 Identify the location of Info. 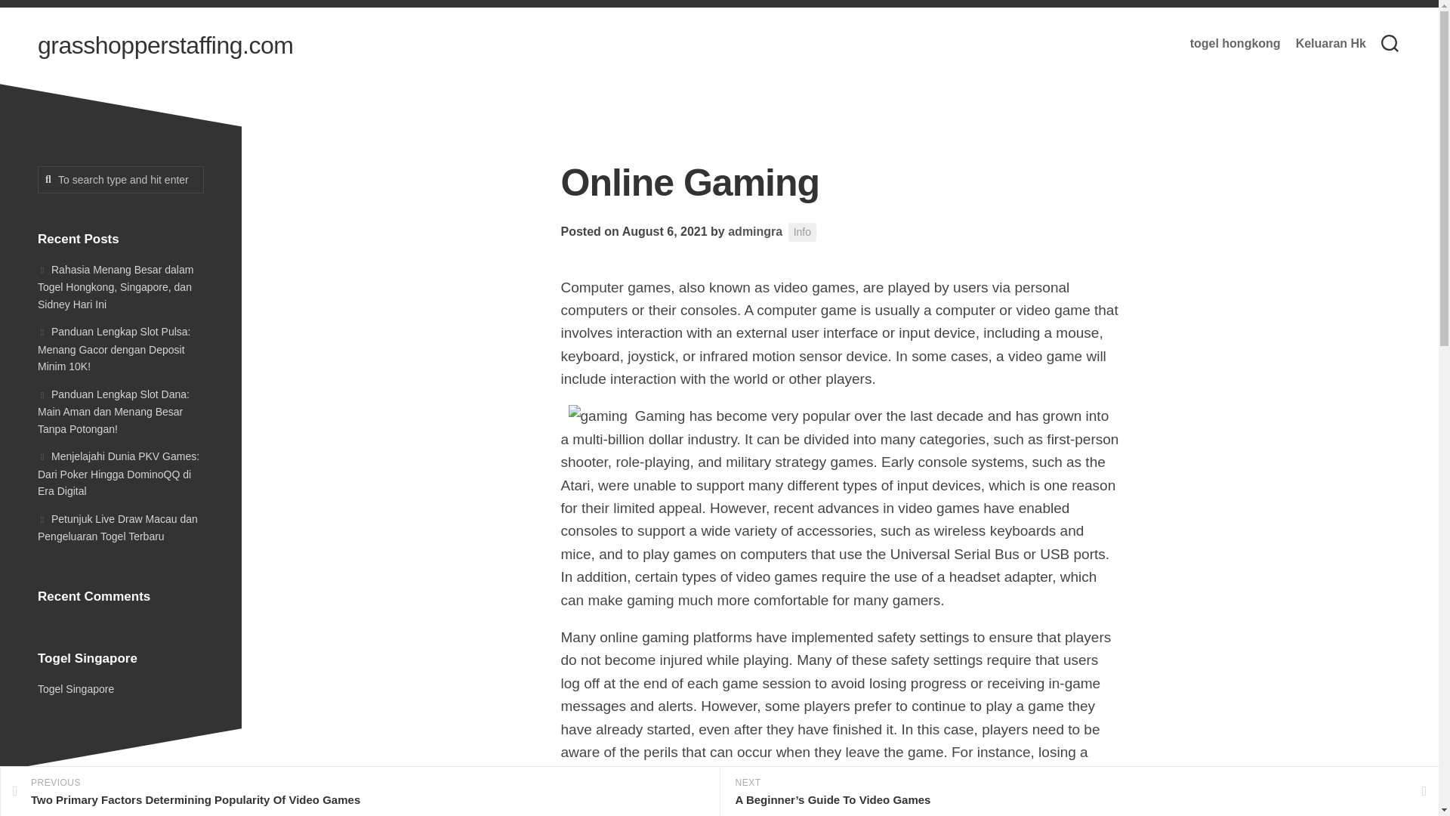
(802, 231).